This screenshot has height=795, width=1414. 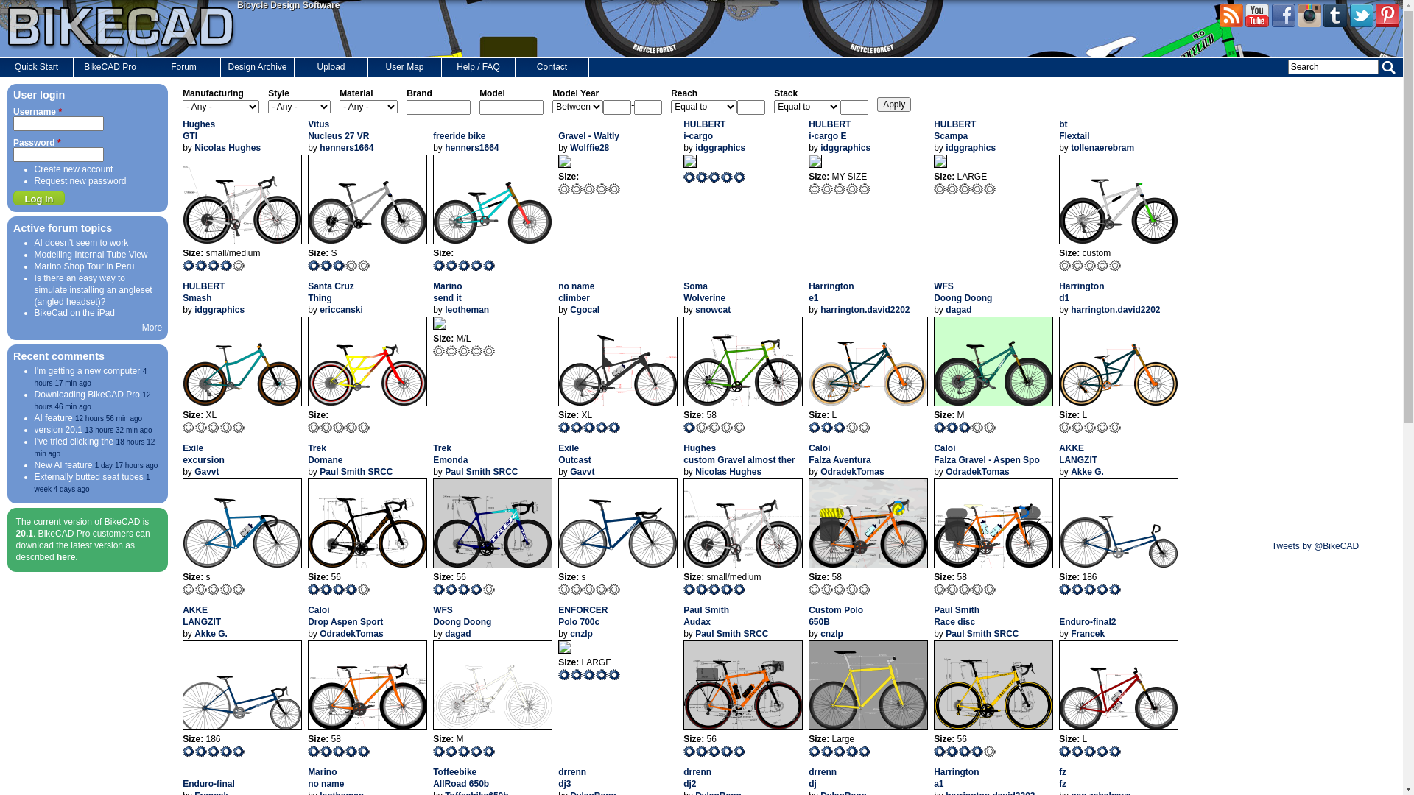 I want to click on Paul Smith SRCC, so click(x=732, y=634).